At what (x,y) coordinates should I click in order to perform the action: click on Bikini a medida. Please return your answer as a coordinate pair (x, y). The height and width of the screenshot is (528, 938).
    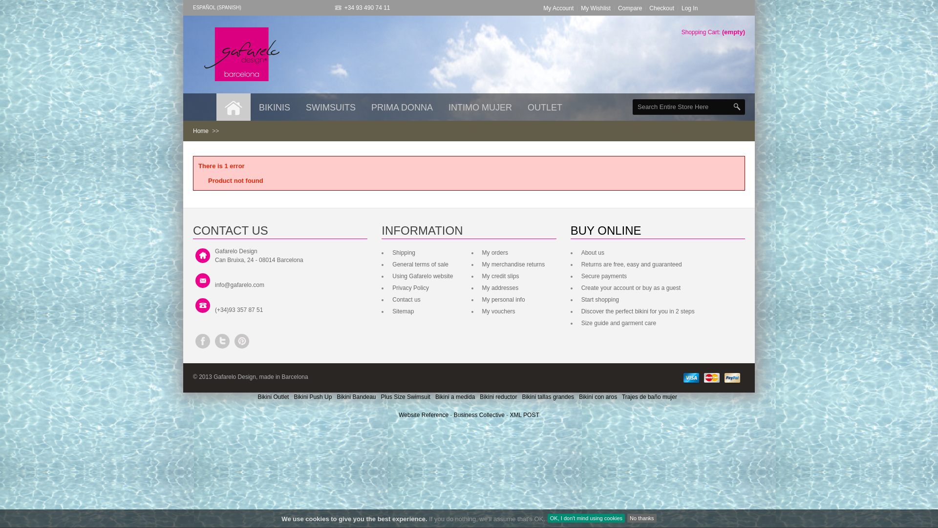
    Looking at the image, I should click on (455, 397).